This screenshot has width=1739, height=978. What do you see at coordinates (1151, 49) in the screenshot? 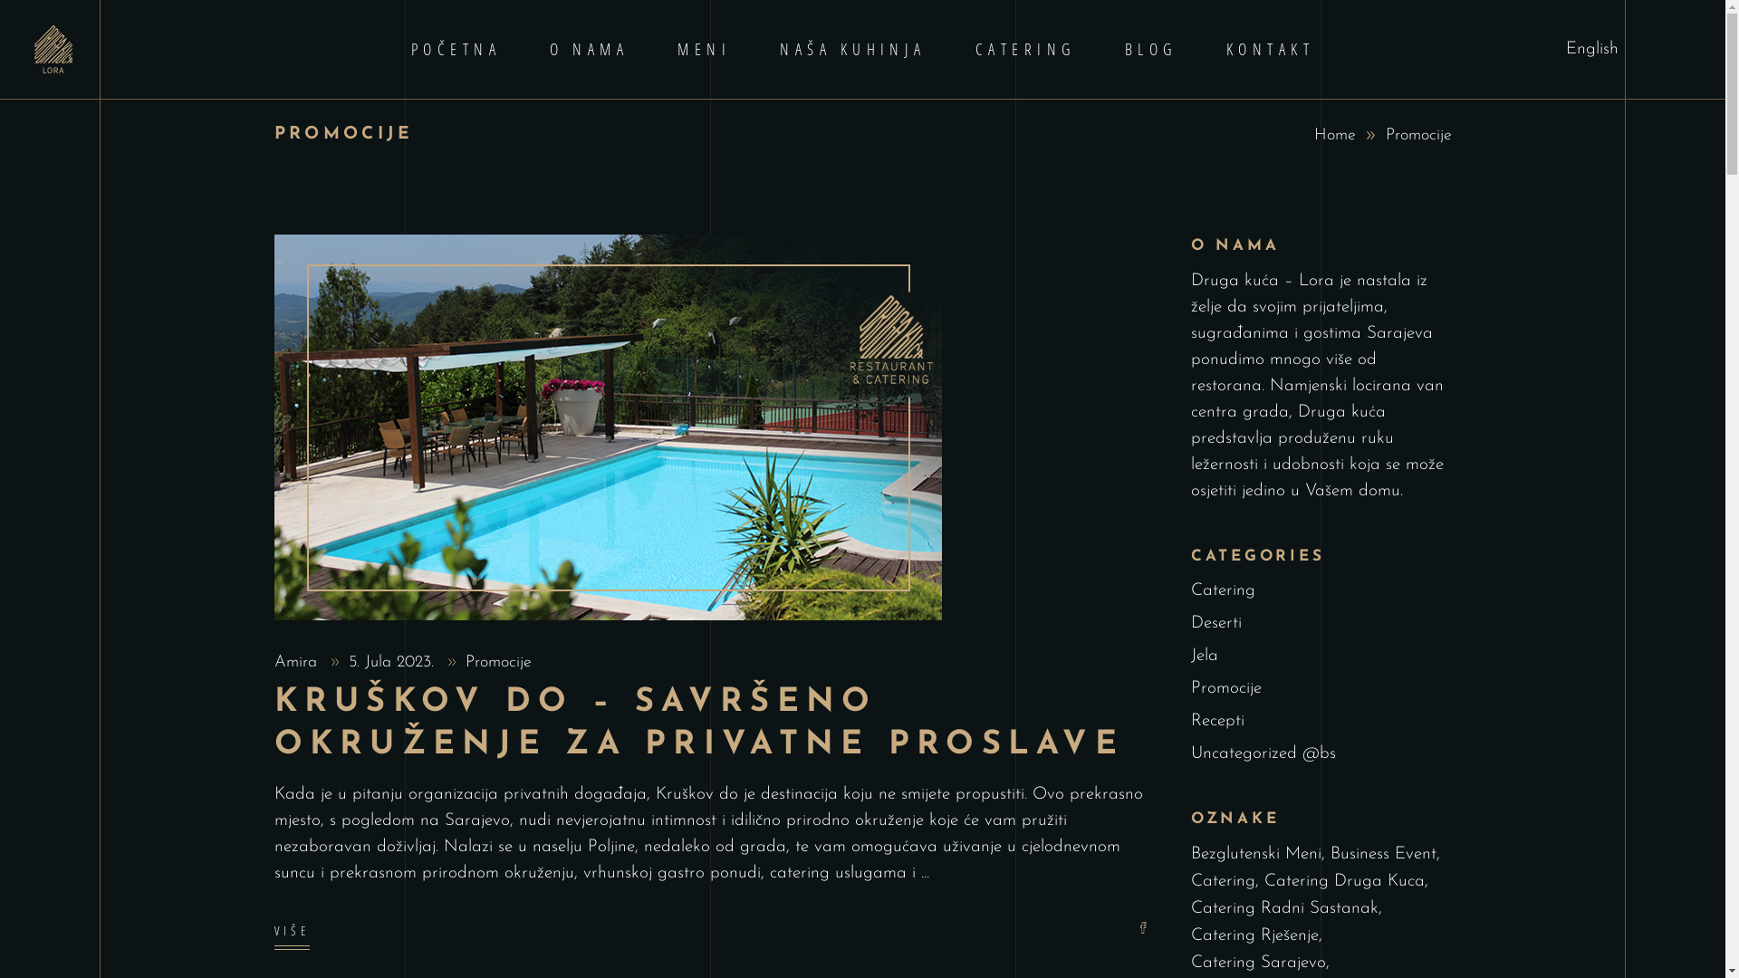
I see `BLOG` at bounding box center [1151, 49].